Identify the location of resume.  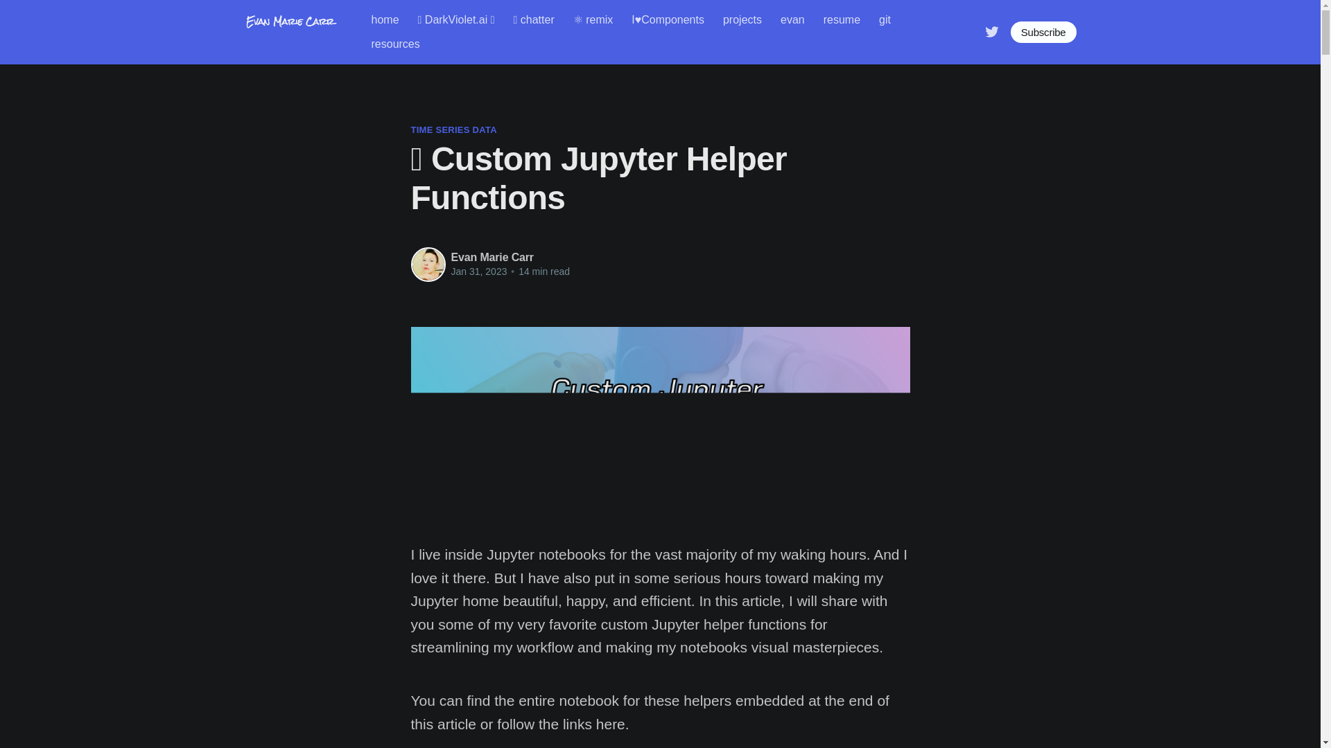
(842, 19).